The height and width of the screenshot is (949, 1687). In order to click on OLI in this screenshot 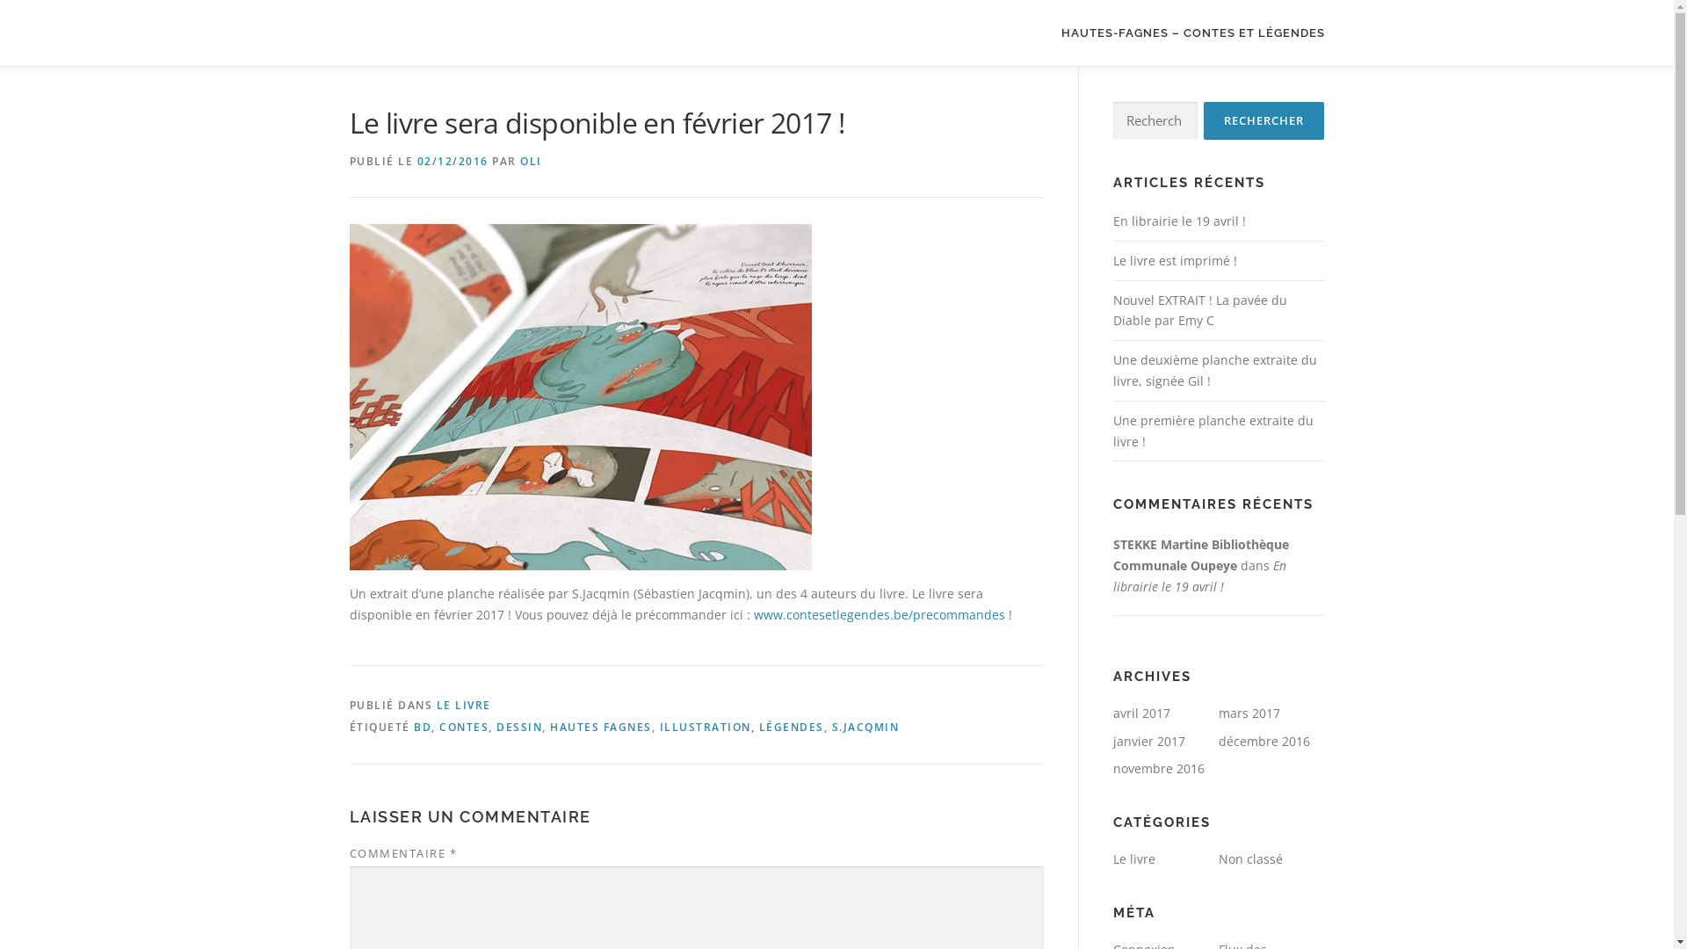, I will do `click(531, 162)`.